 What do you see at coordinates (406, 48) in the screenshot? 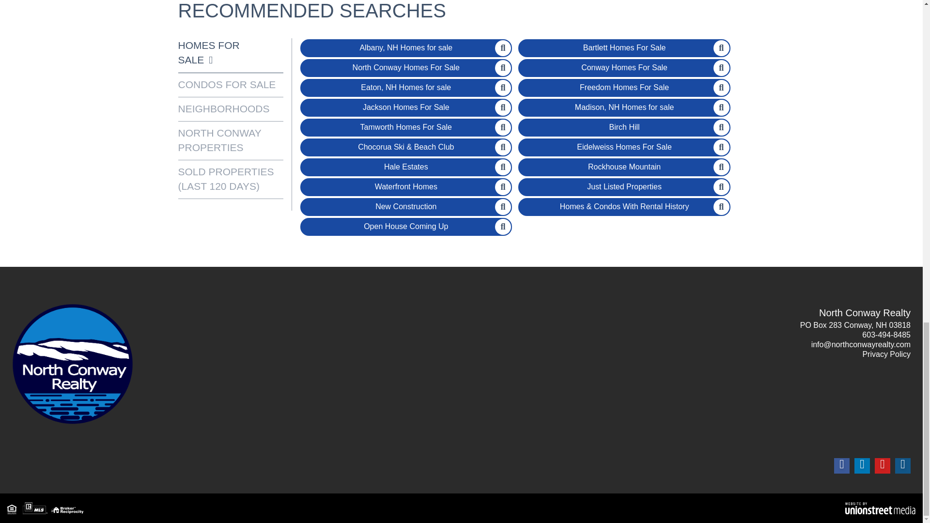
I see `Albany, NH Homes for sale` at bounding box center [406, 48].